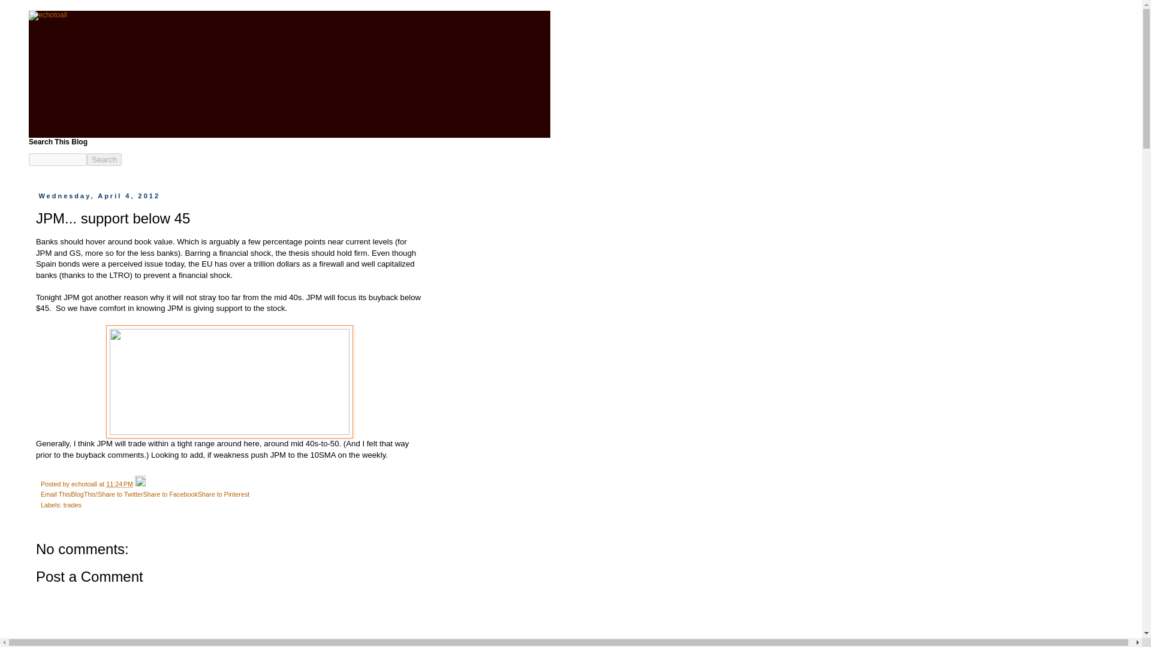 This screenshot has width=1151, height=647. I want to click on echotoall, so click(85, 484).